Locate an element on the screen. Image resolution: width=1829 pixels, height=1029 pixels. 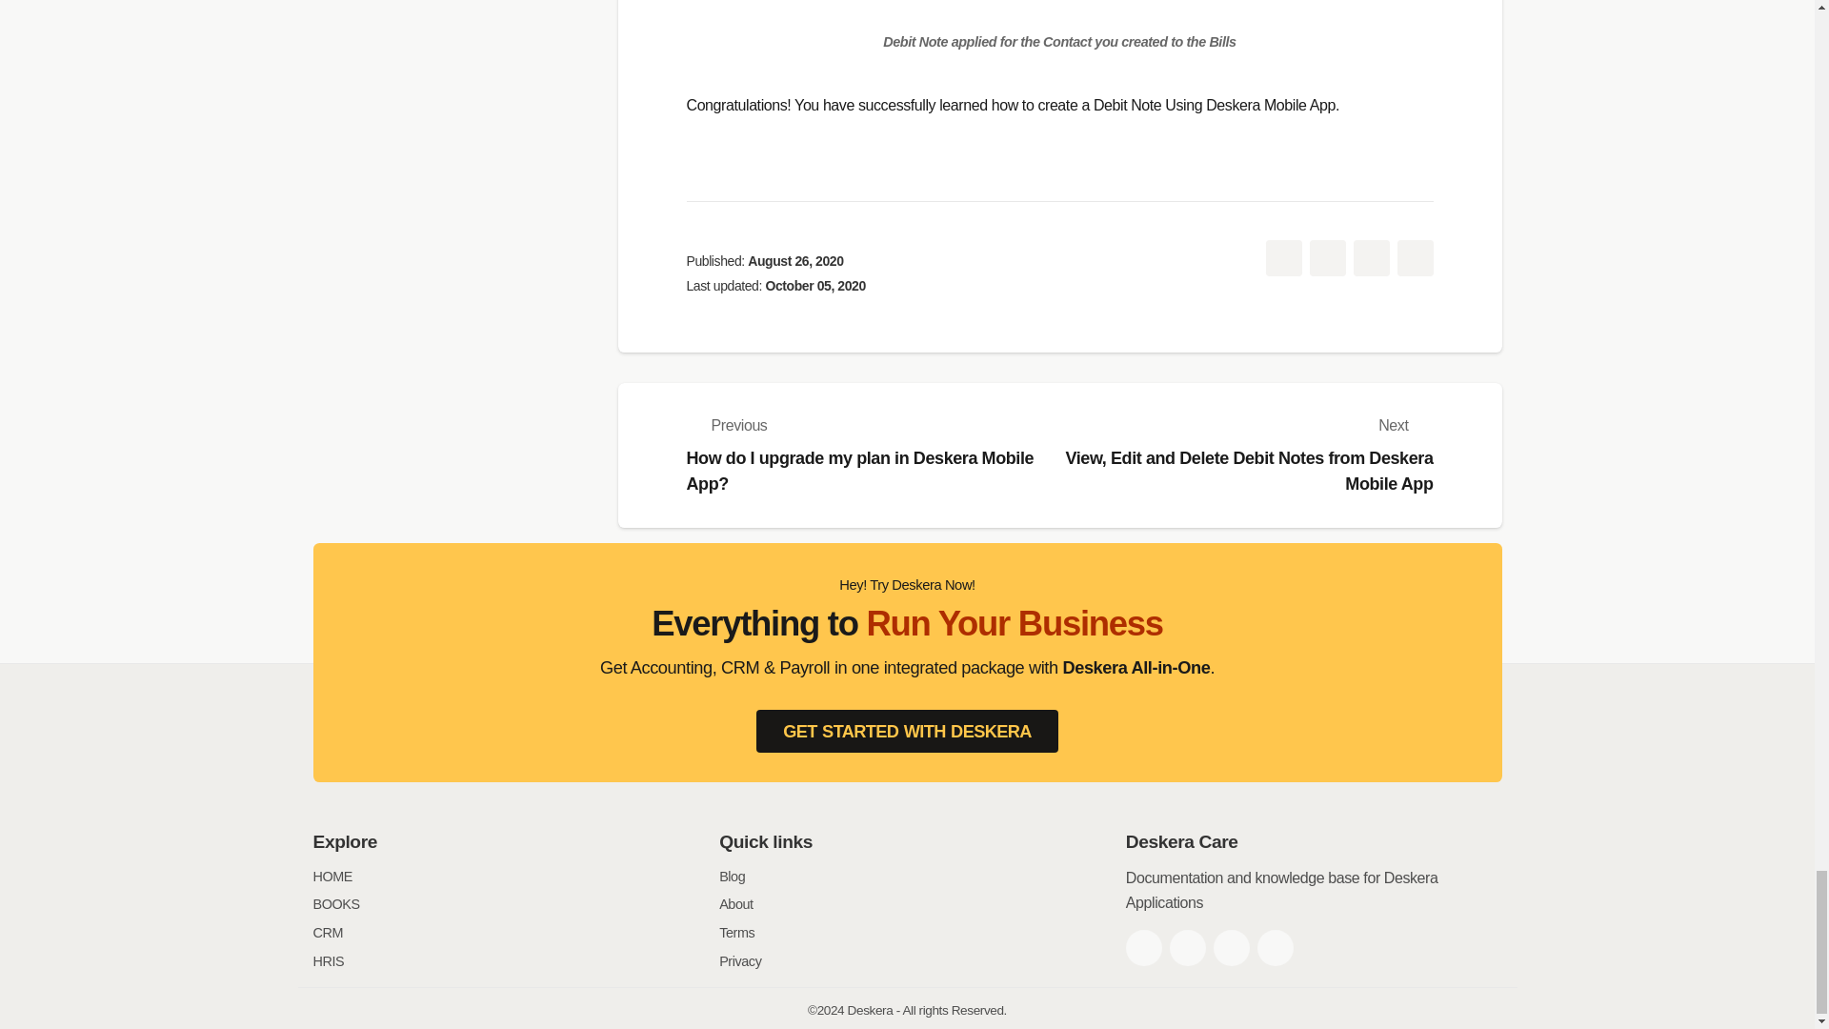
Facebook is located at coordinates (1143, 948).